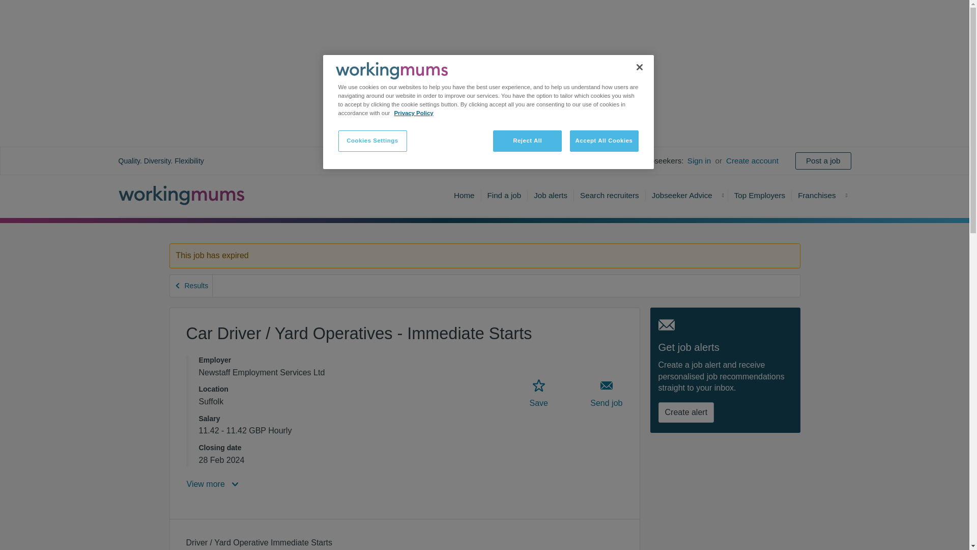  I want to click on Workingmums.co.uk, so click(181, 195).